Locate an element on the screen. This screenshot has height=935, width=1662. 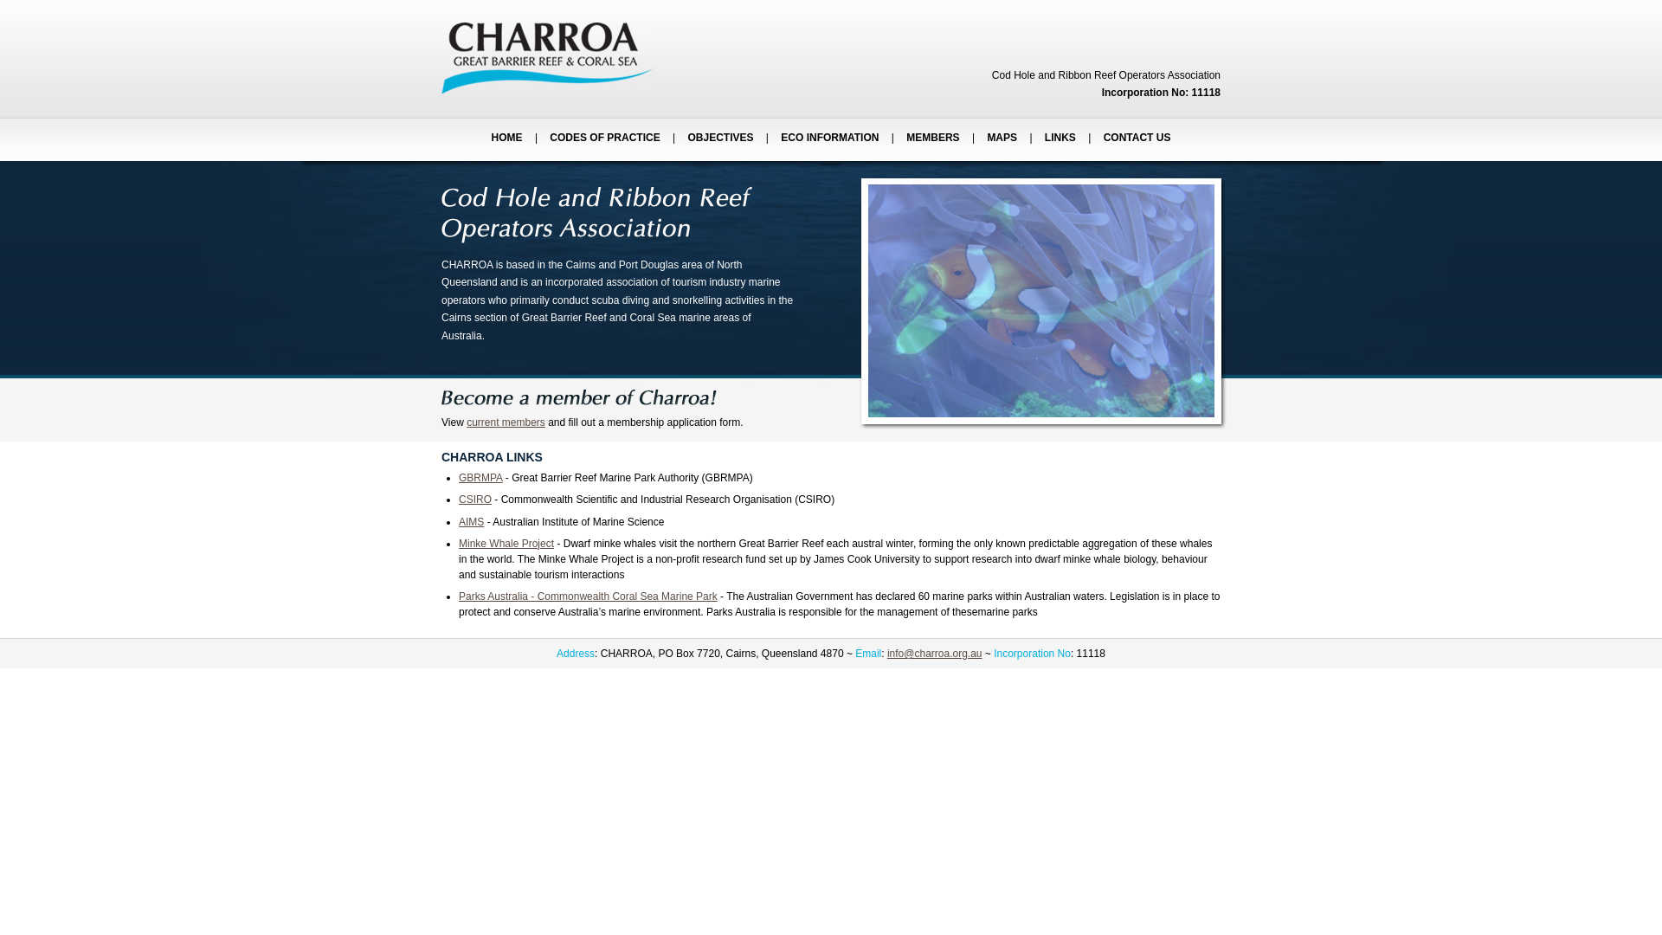
Parks Australia - Commonwealth Coral Sea Marine Park is located at coordinates (589, 596).